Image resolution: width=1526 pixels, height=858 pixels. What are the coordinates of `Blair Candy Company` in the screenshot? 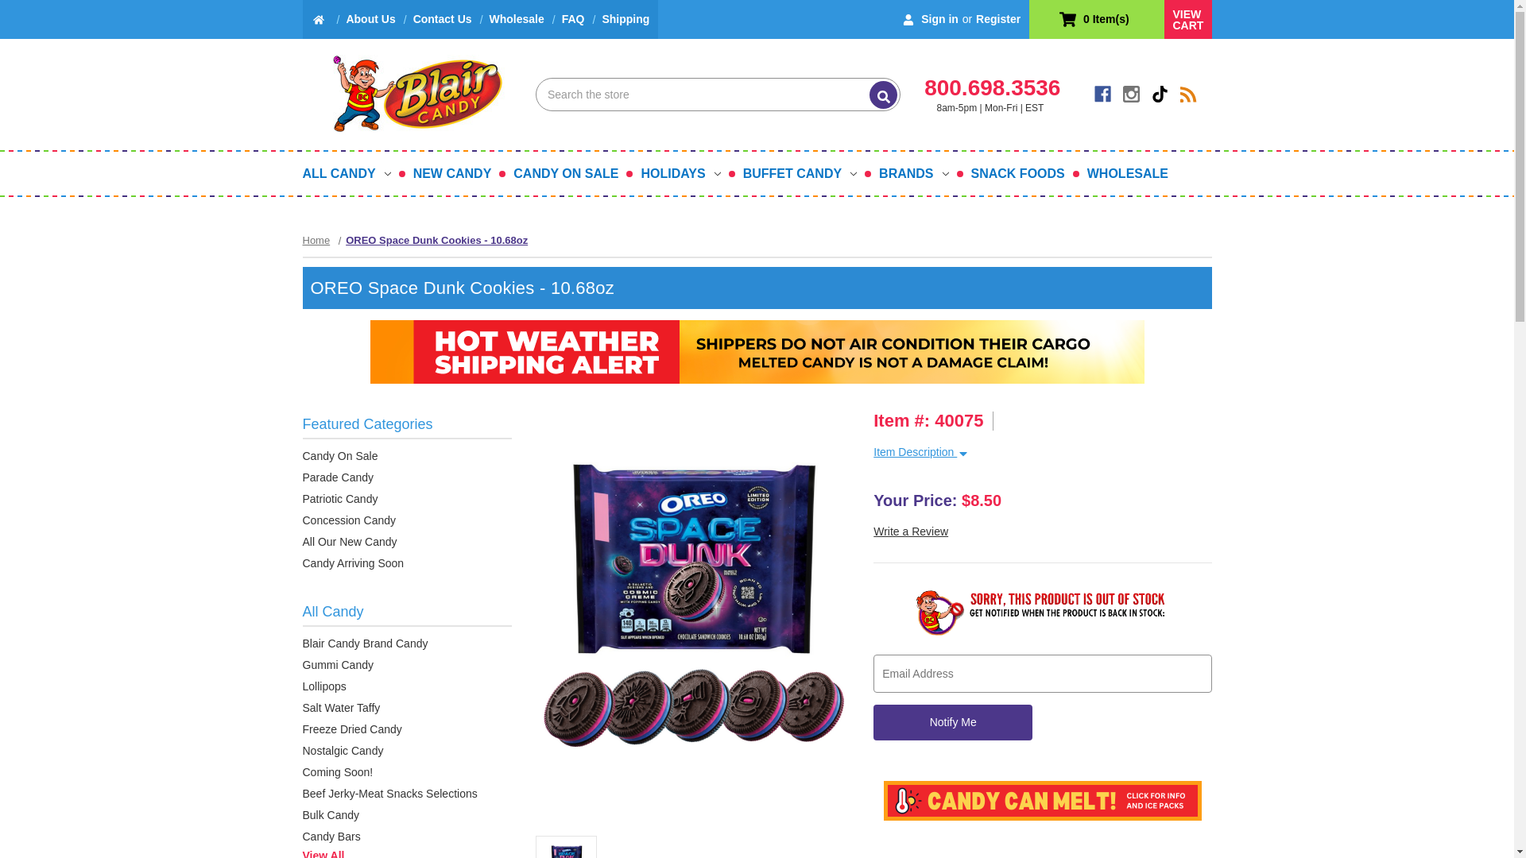 It's located at (407, 94).